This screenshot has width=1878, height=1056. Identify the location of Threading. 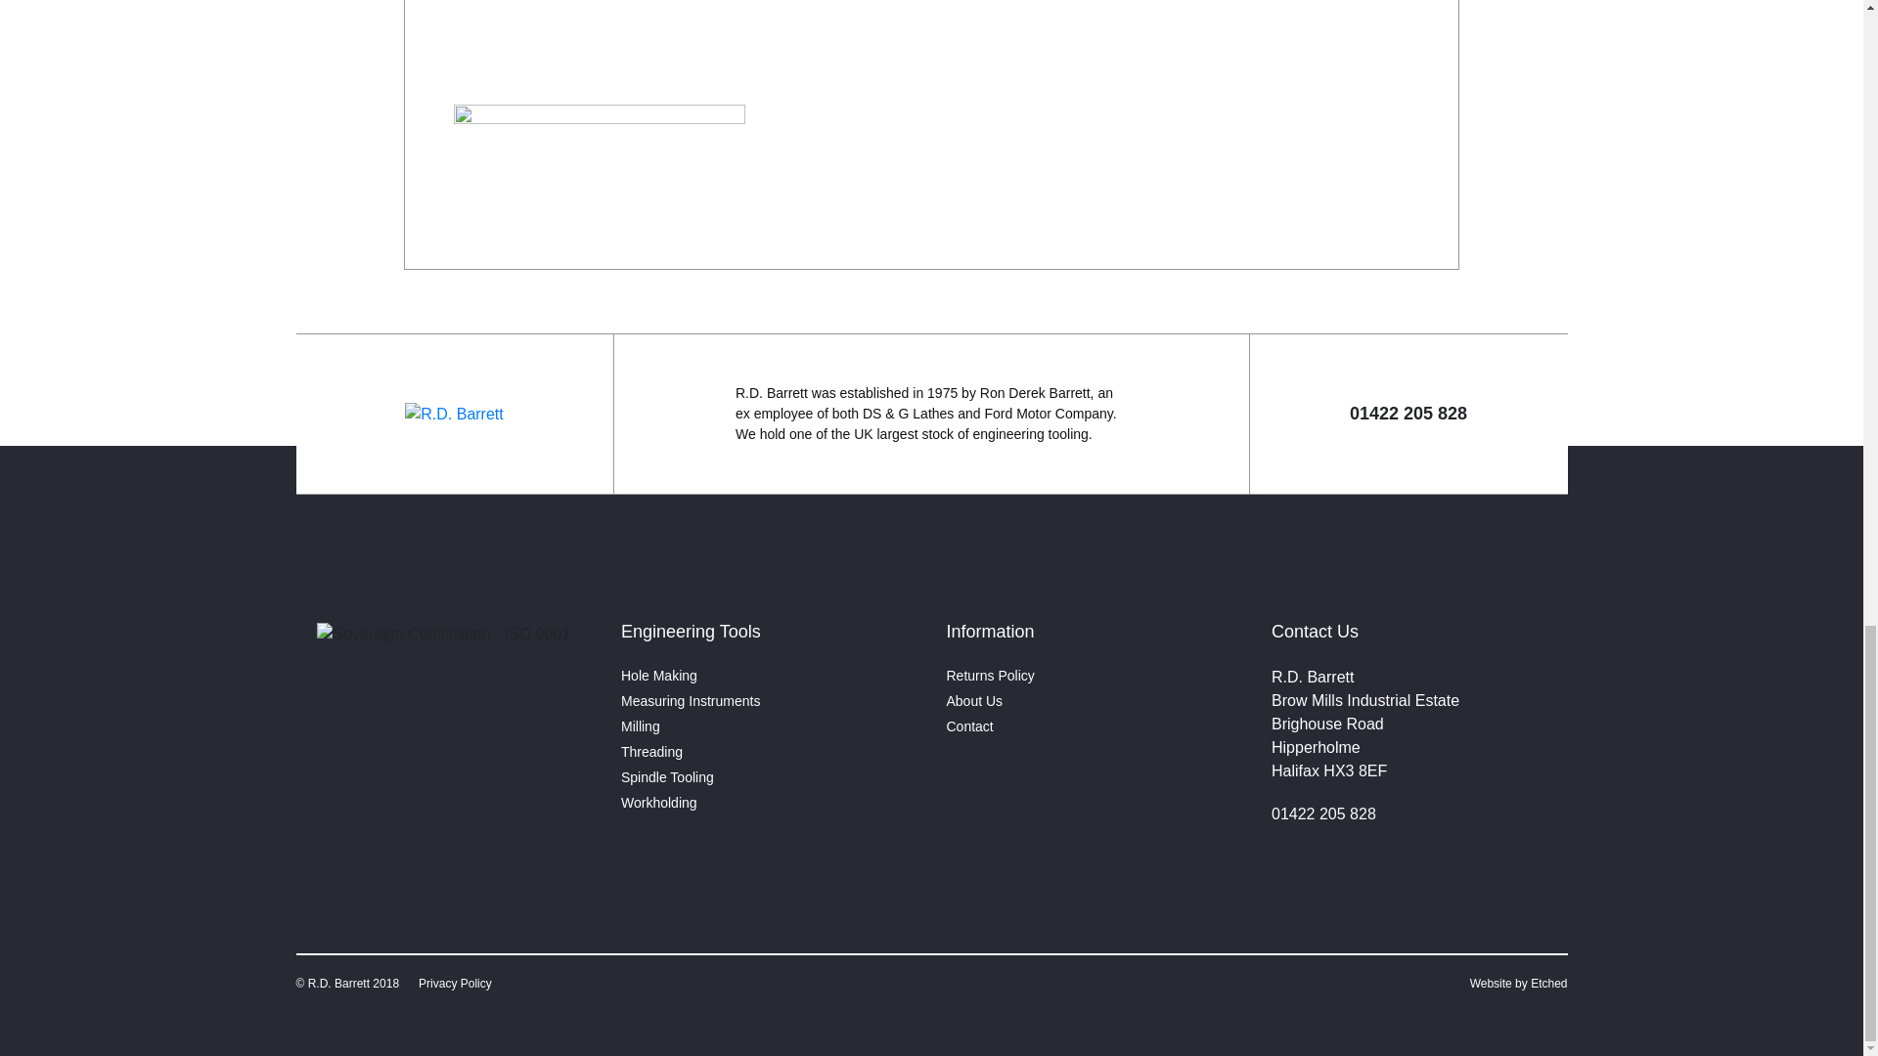
(651, 751).